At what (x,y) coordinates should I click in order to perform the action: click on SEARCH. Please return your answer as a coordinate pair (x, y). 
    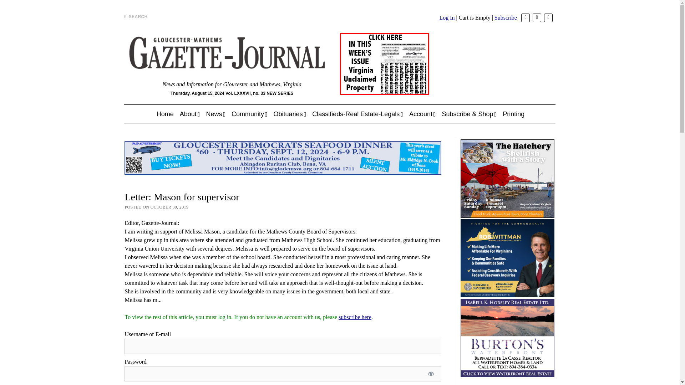
    Looking at the image, I should click on (136, 16).